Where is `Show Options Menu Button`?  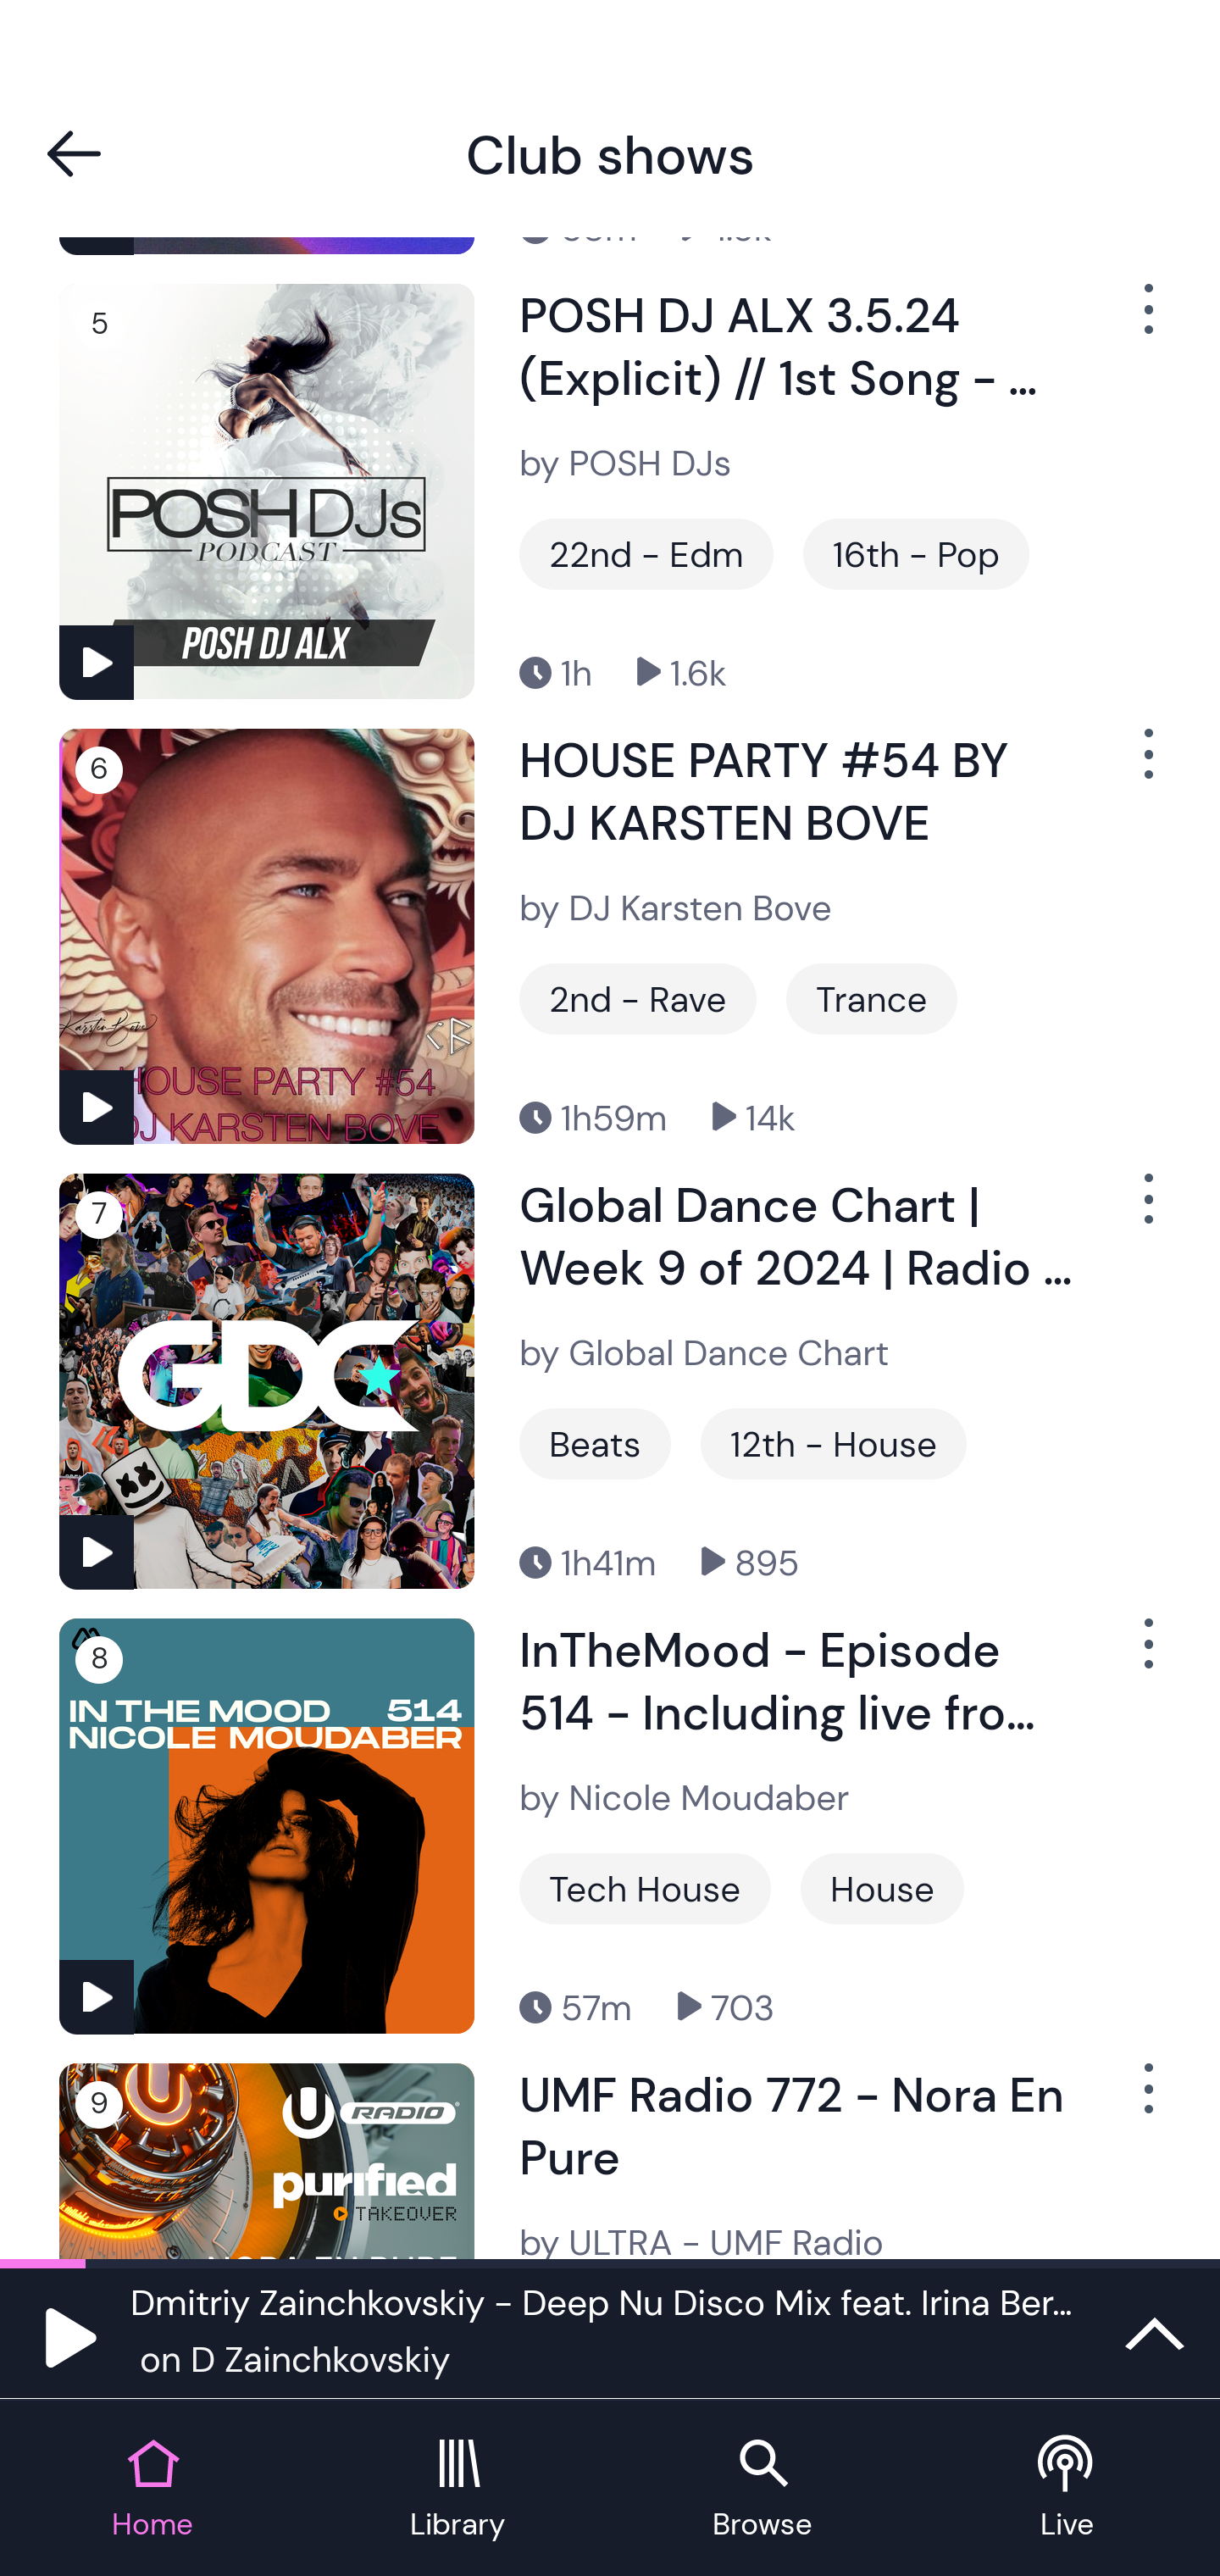 Show Options Menu Button is located at coordinates (1145, 768).